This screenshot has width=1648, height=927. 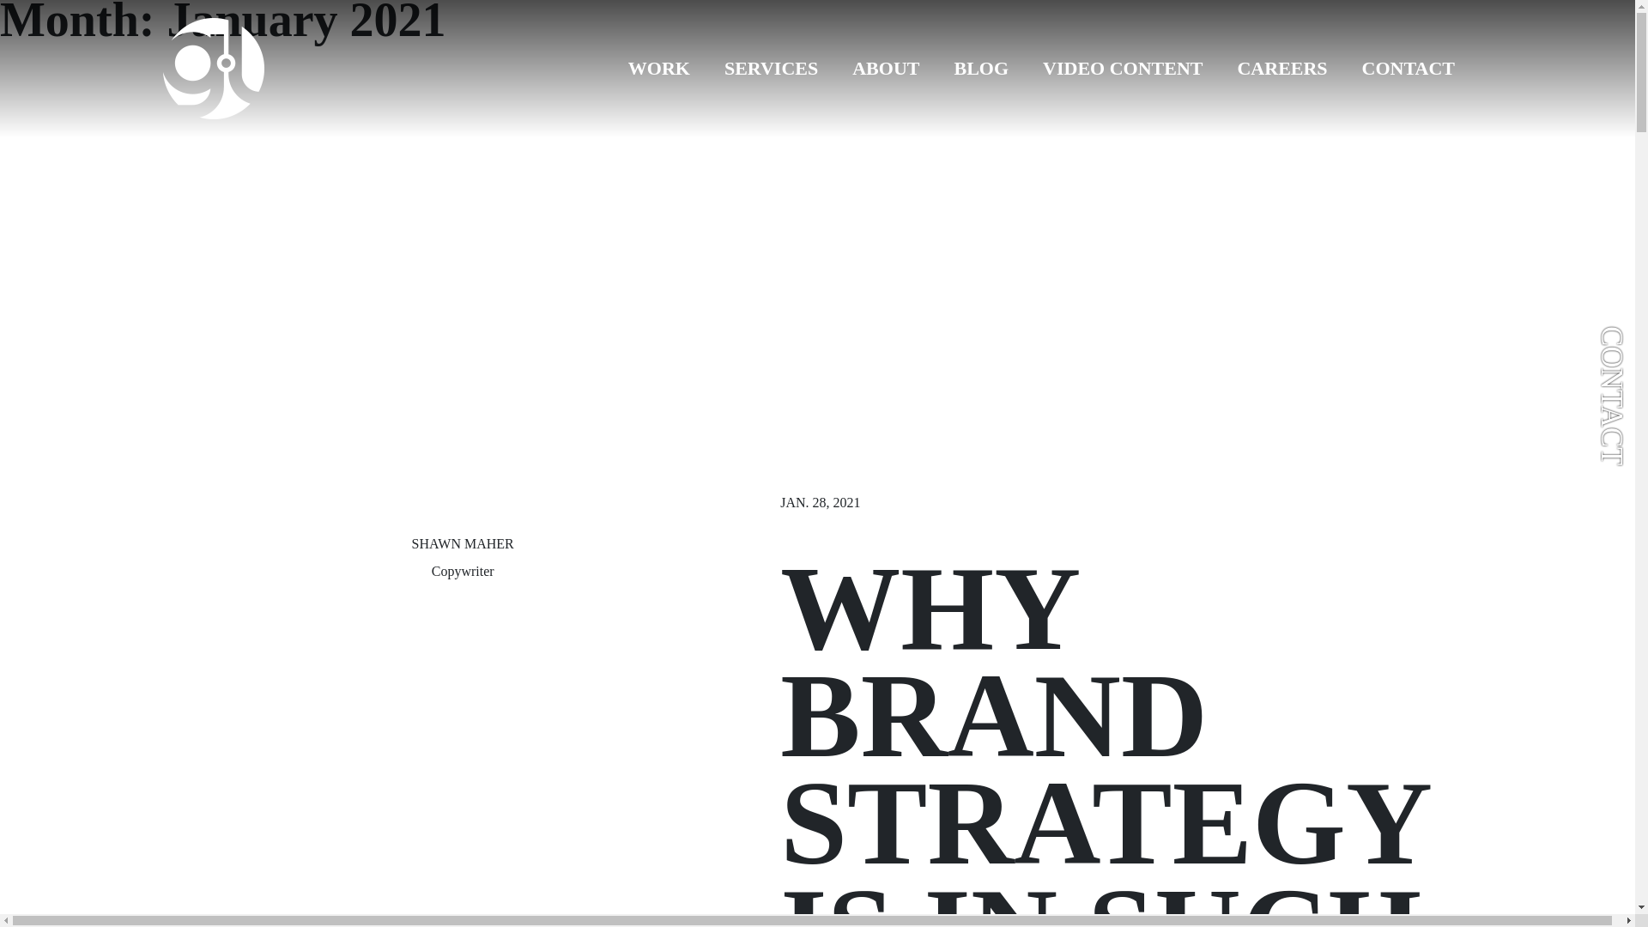 I want to click on SERVICES, so click(x=771, y=69).